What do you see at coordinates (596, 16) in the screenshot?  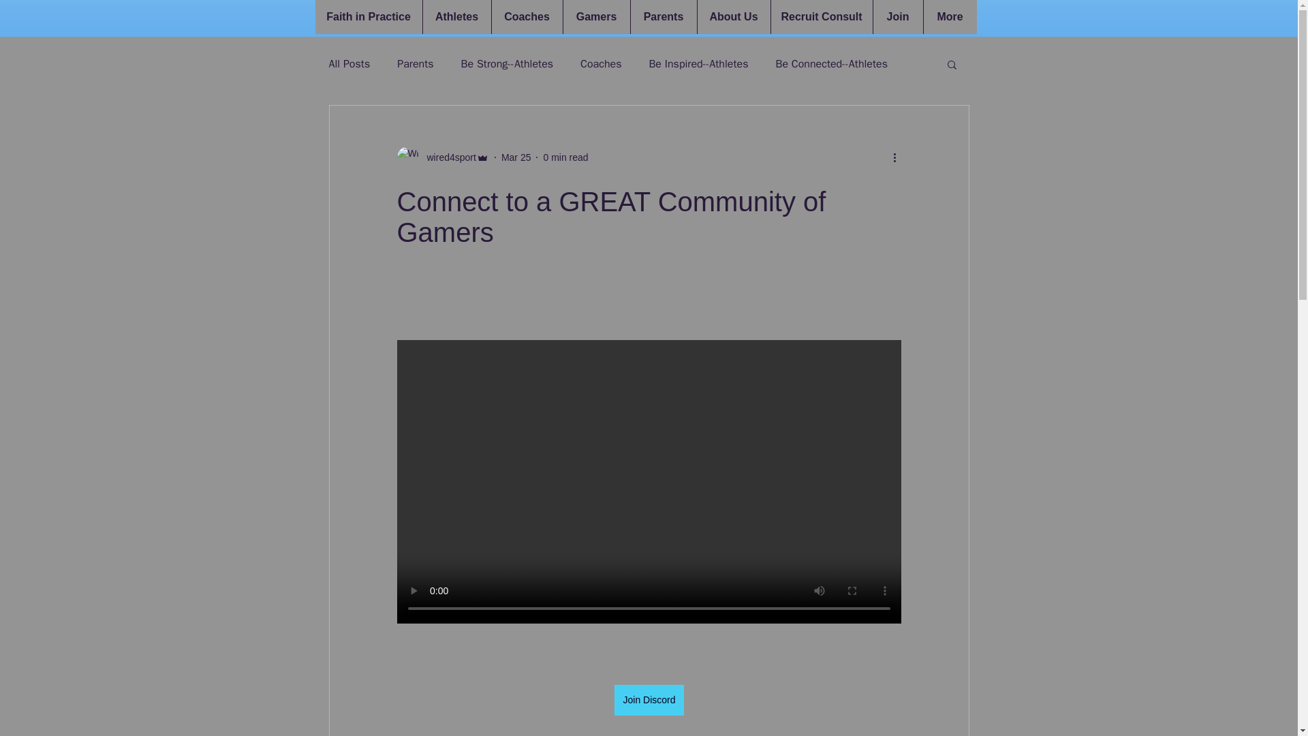 I see `Gamers` at bounding box center [596, 16].